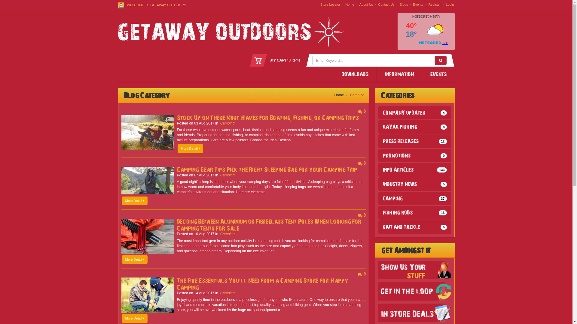  What do you see at coordinates (228, 293) in the screenshot?
I see `Camping.` at bounding box center [228, 293].